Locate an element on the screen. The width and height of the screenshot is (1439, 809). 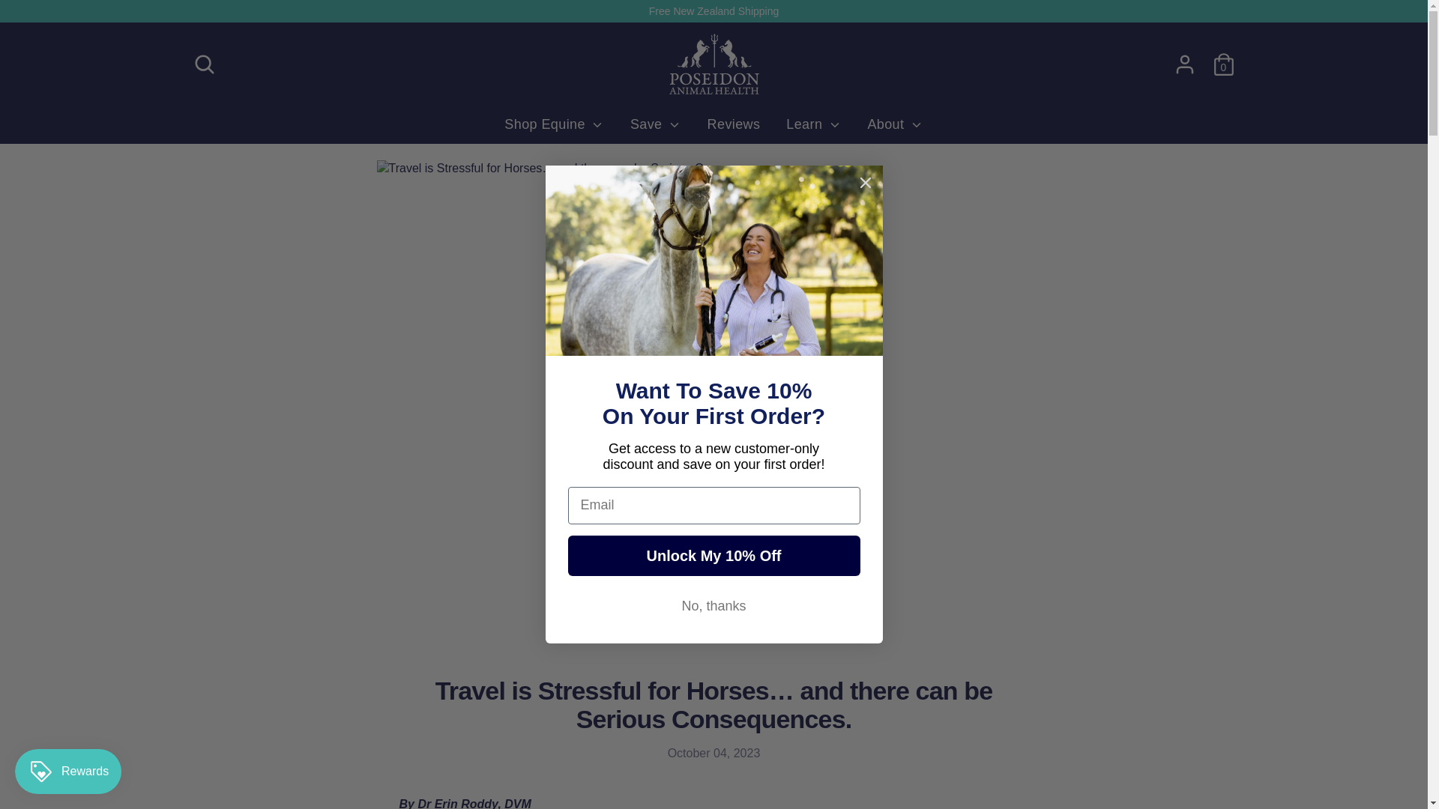
Smile.io Rewards Program Launcher is located at coordinates (67, 772).